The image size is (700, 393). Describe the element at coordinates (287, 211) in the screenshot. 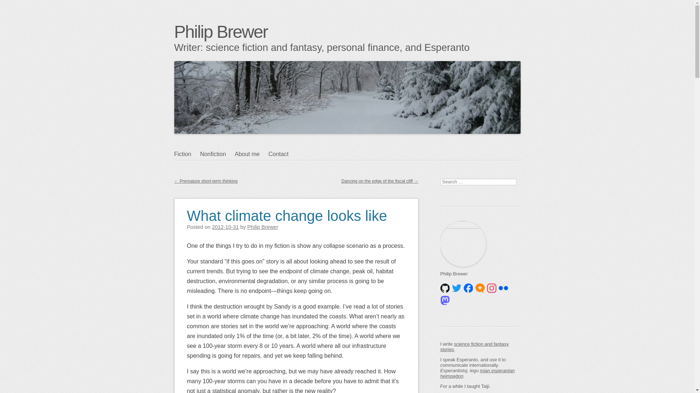

I see `Permalink to What climate change looks like` at that location.